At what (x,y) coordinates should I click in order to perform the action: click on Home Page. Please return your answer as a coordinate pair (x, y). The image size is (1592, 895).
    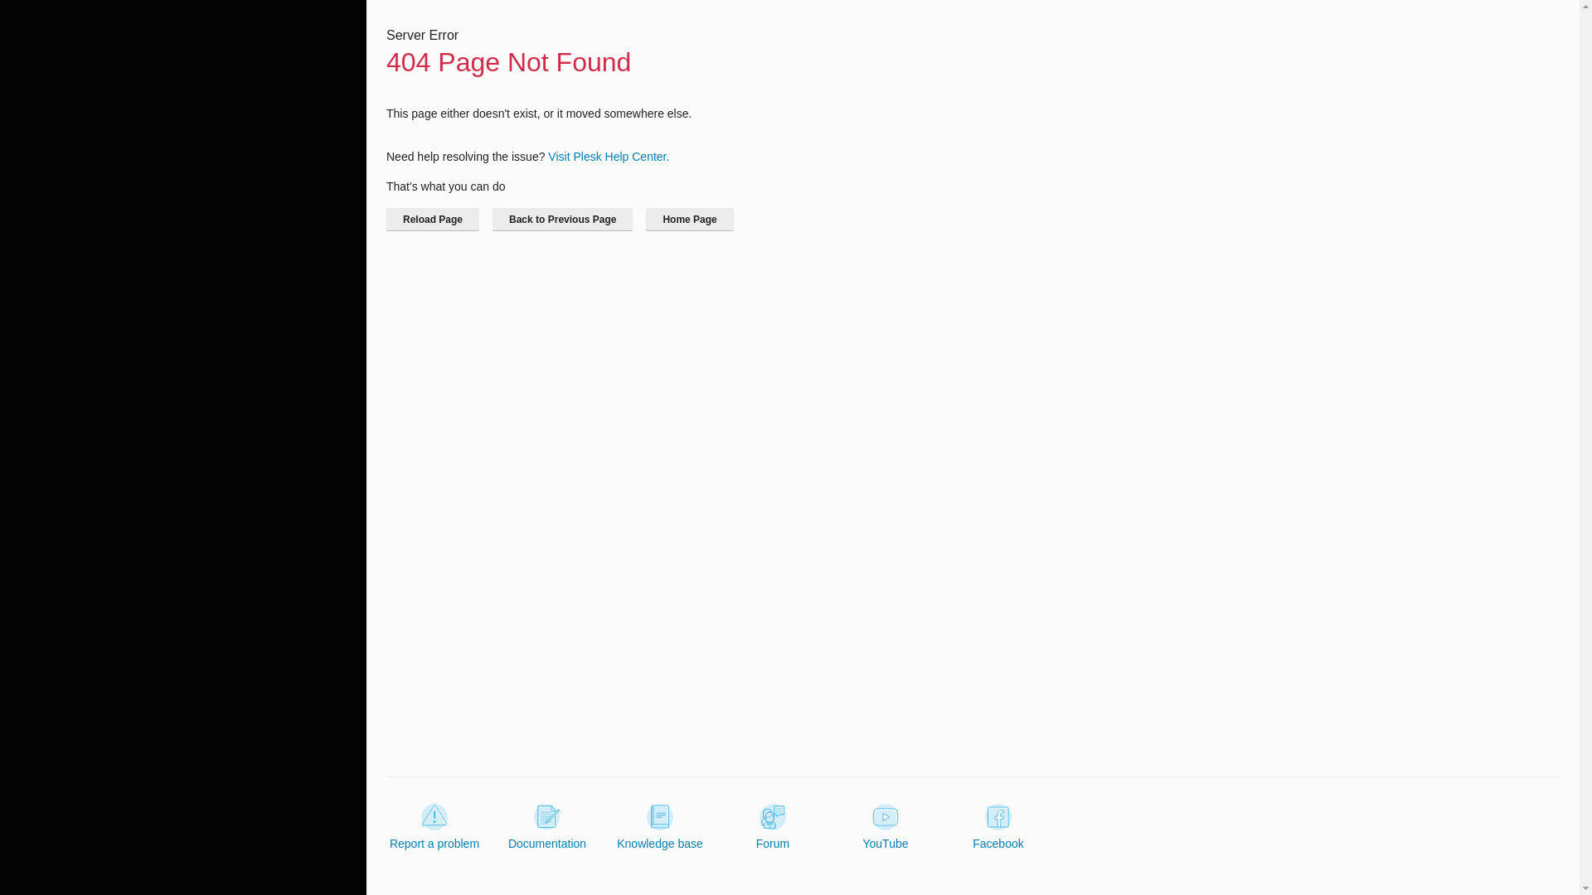
    Looking at the image, I should click on (689, 219).